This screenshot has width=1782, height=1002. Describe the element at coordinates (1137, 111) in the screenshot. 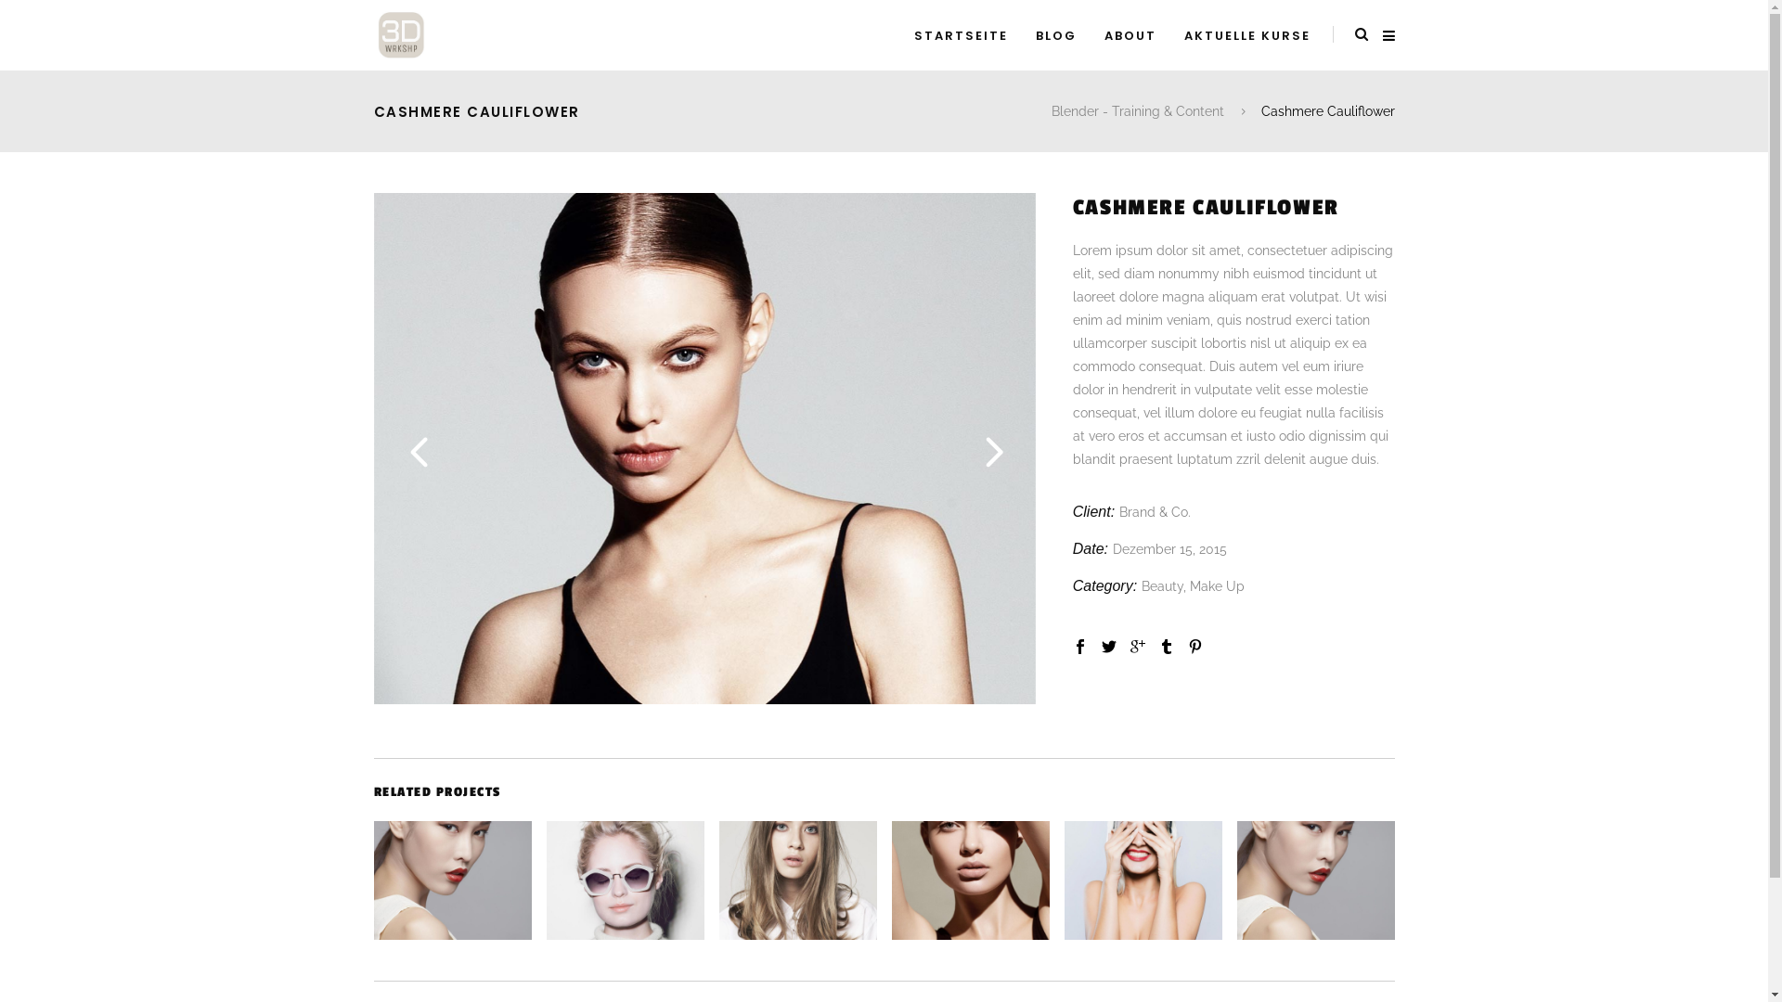

I see `Blender - Training & Content` at that location.